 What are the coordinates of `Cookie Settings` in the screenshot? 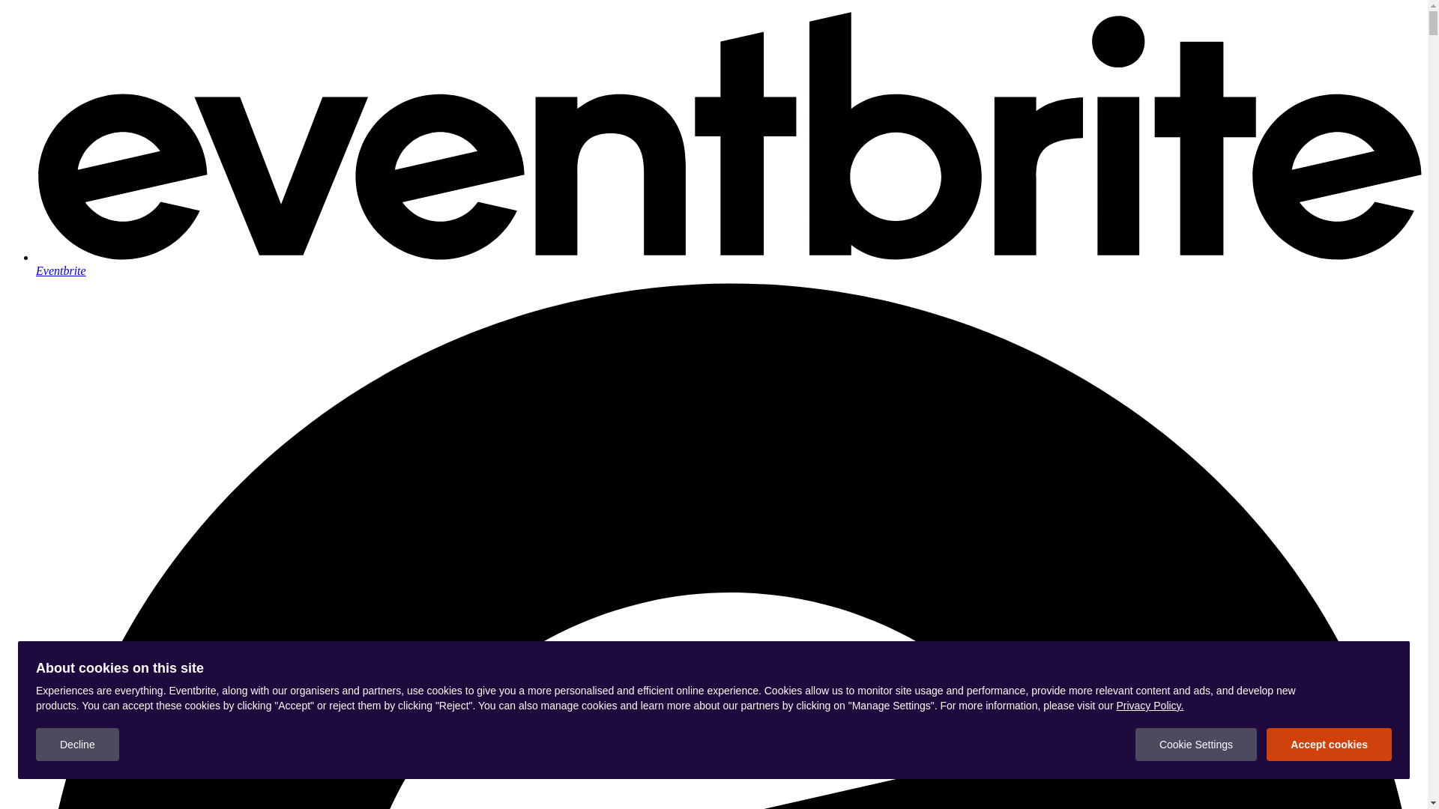 It's located at (1196, 745).